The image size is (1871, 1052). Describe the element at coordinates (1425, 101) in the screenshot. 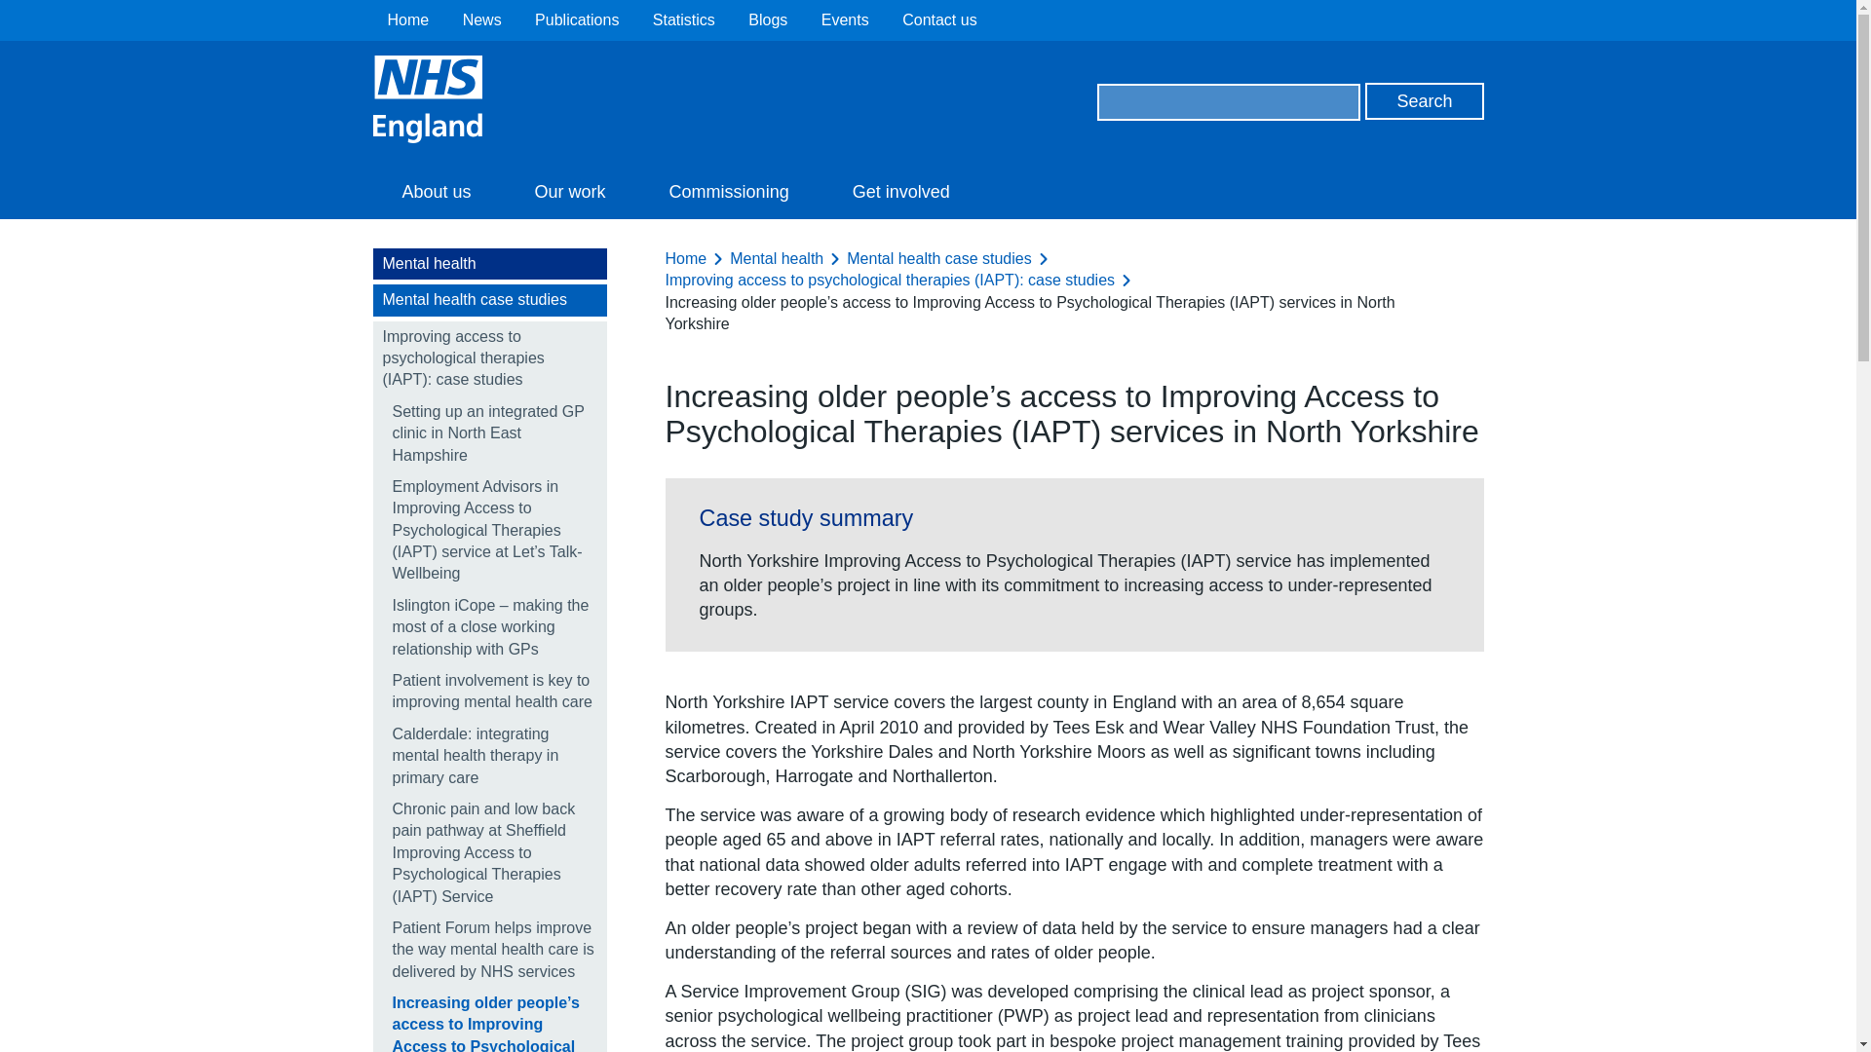

I see `Search` at that location.